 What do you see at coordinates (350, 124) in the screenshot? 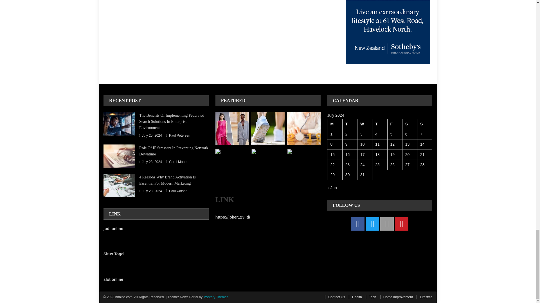
I see `Tuesday` at bounding box center [350, 124].